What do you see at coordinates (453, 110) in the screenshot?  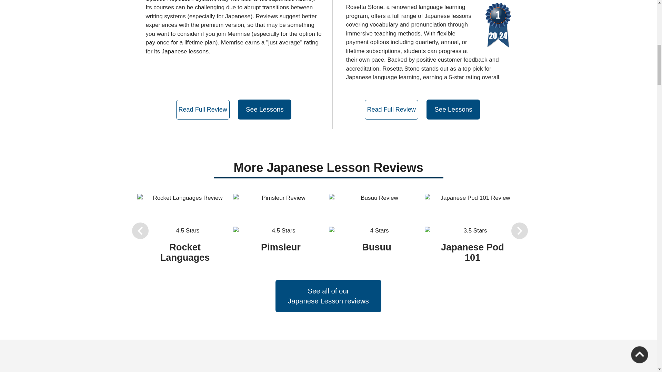 I see `Visit Rosetta Stone` at bounding box center [453, 110].